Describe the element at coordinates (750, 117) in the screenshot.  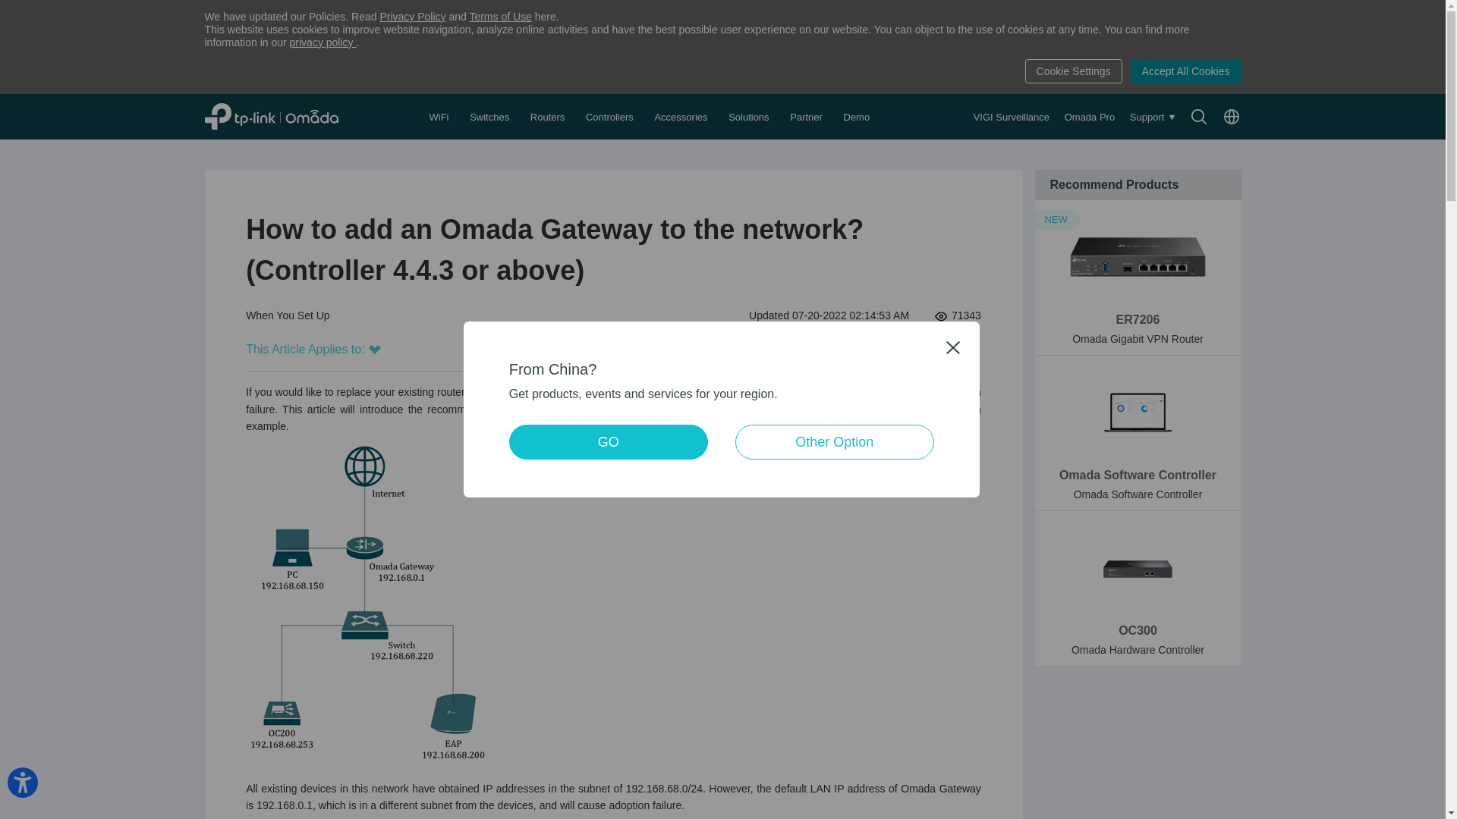
I see `Solutions` at that location.